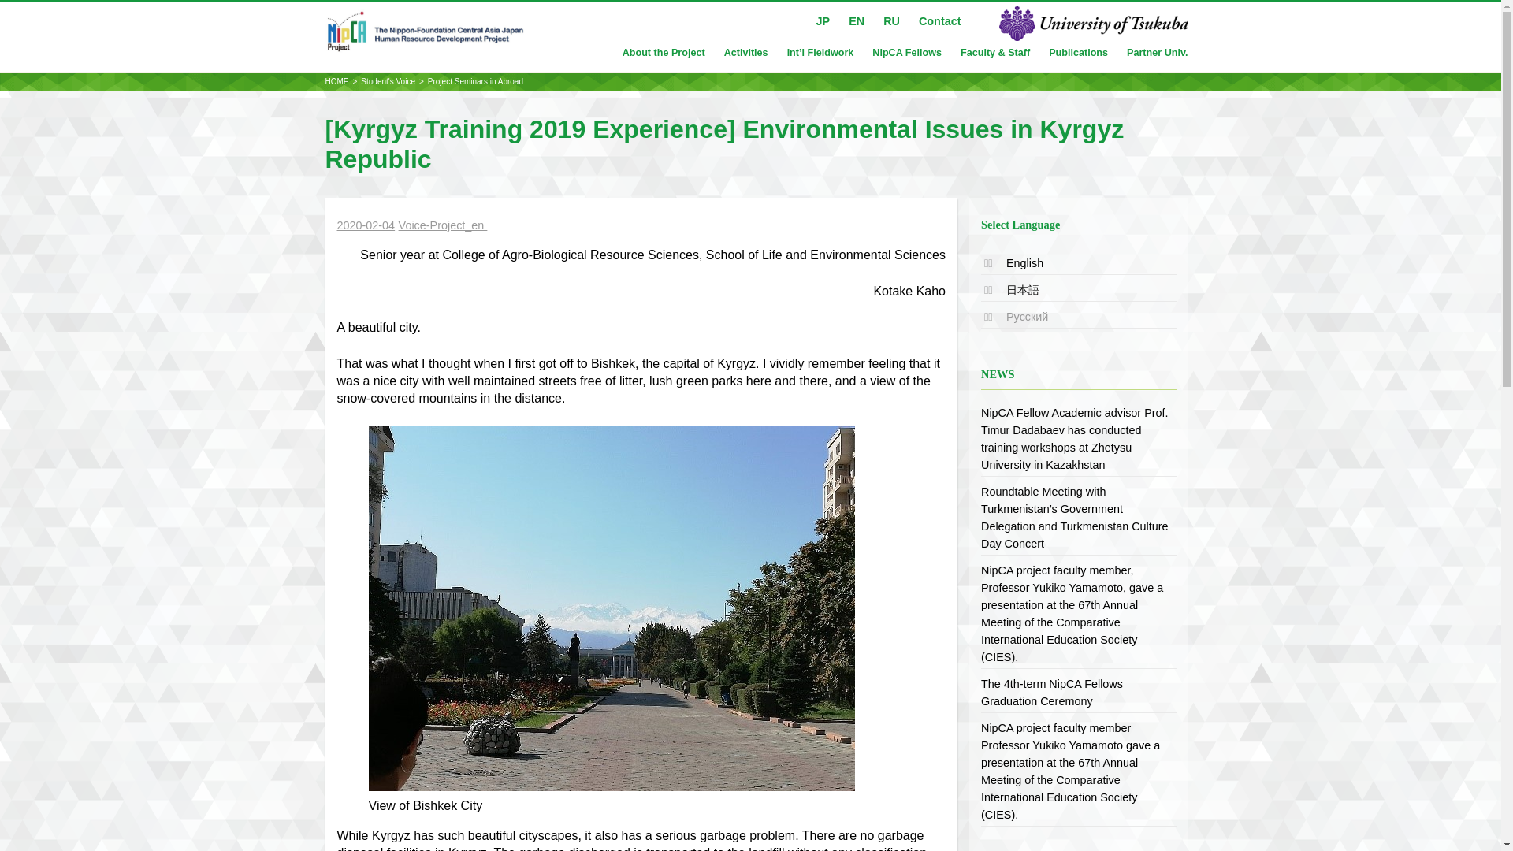 This screenshot has width=1513, height=851. Describe the element at coordinates (1024, 263) in the screenshot. I see `English` at that location.